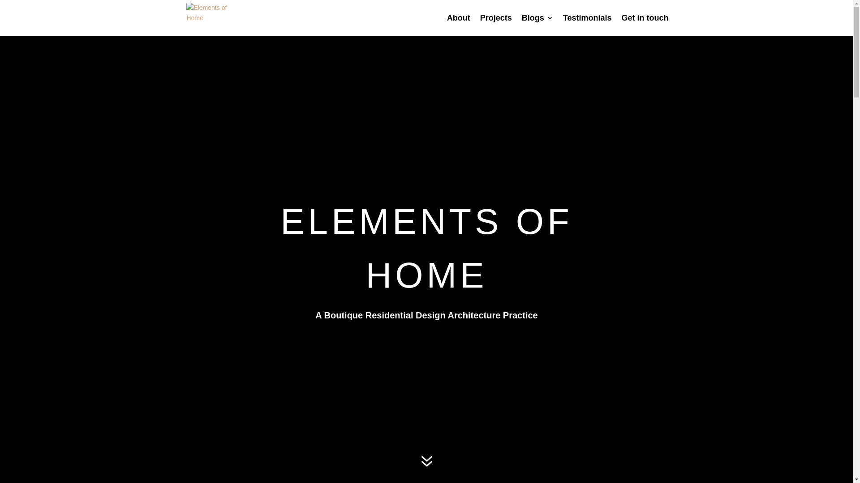  What do you see at coordinates (537, 25) in the screenshot?
I see `Blogs` at bounding box center [537, 25].